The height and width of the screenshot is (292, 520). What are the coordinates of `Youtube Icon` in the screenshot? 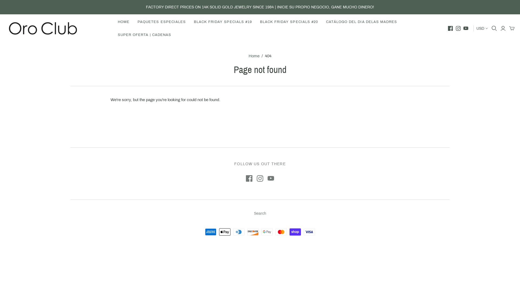 It's located at (271, 178).